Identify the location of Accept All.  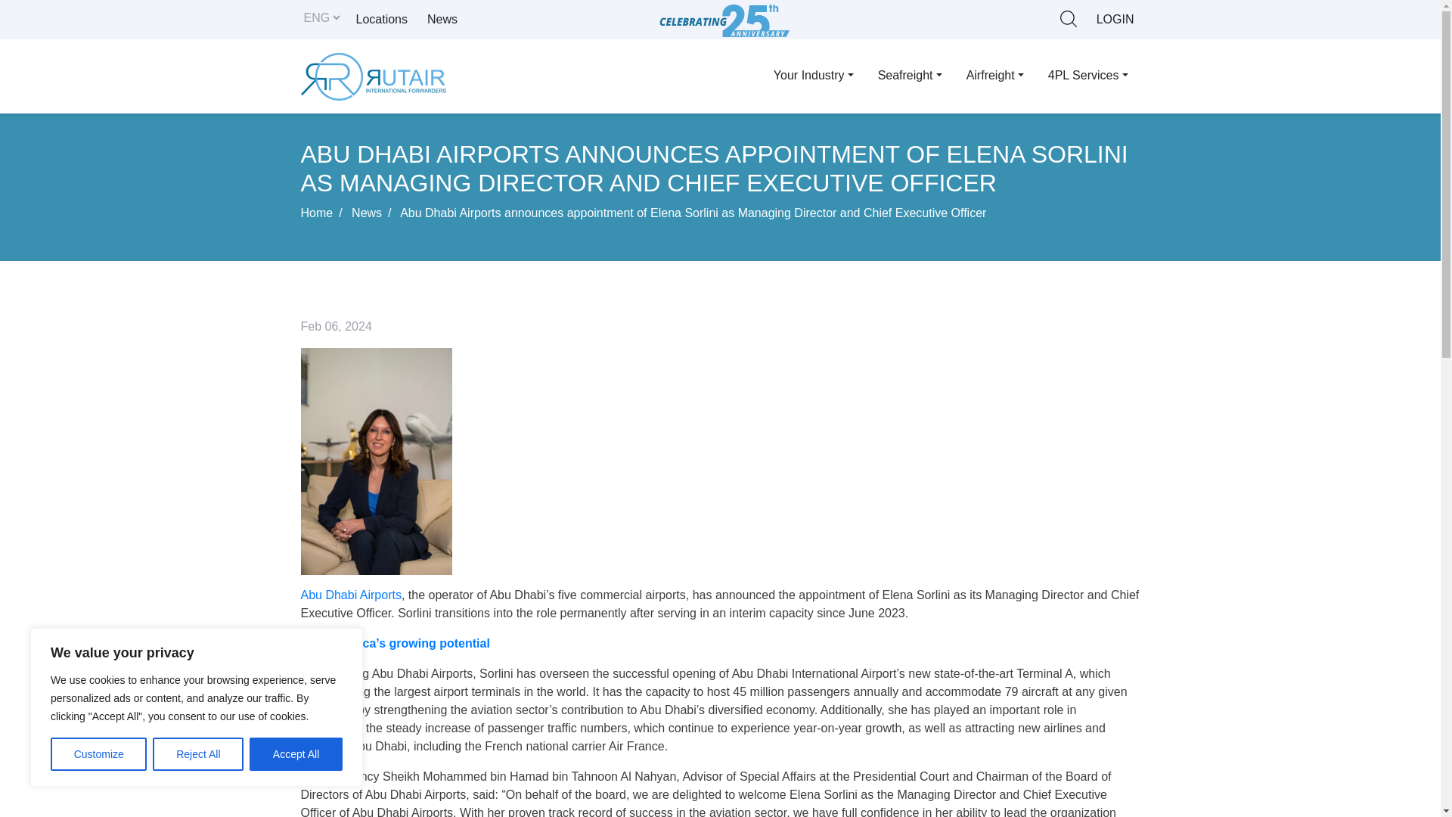
(296, 754).